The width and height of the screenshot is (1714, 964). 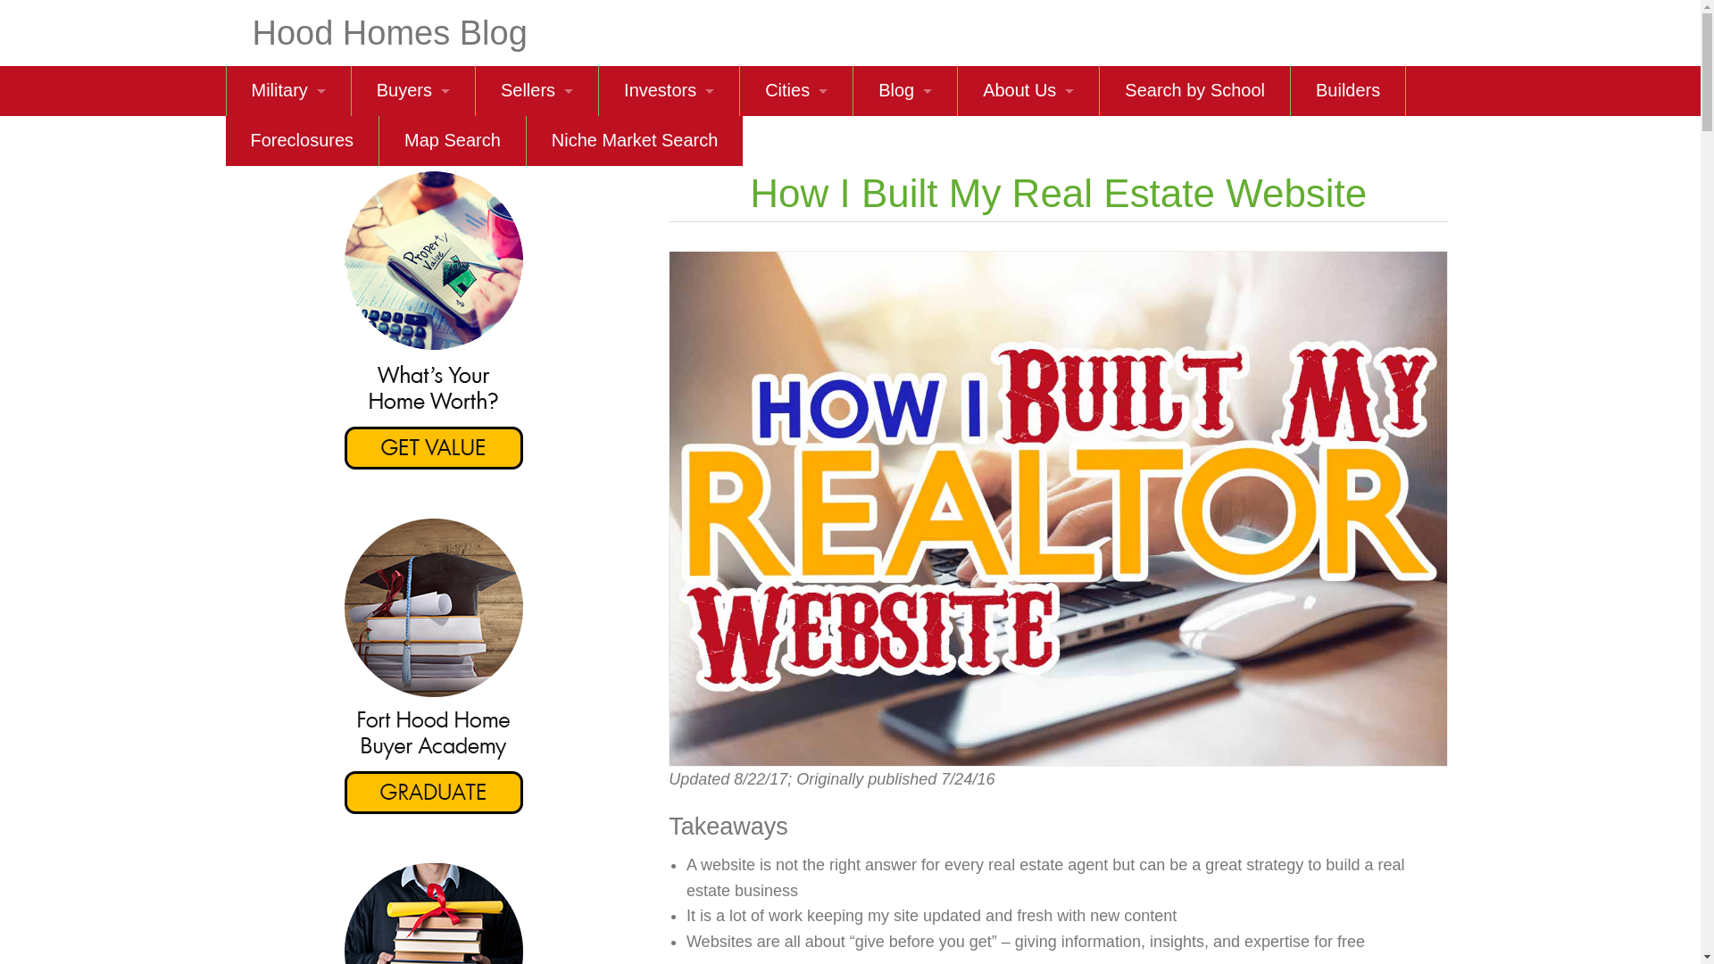 What do you see at coordinates (412, 241) in the screenshot?
I see `Recommended Lenders` at bounding box center [412, 241].